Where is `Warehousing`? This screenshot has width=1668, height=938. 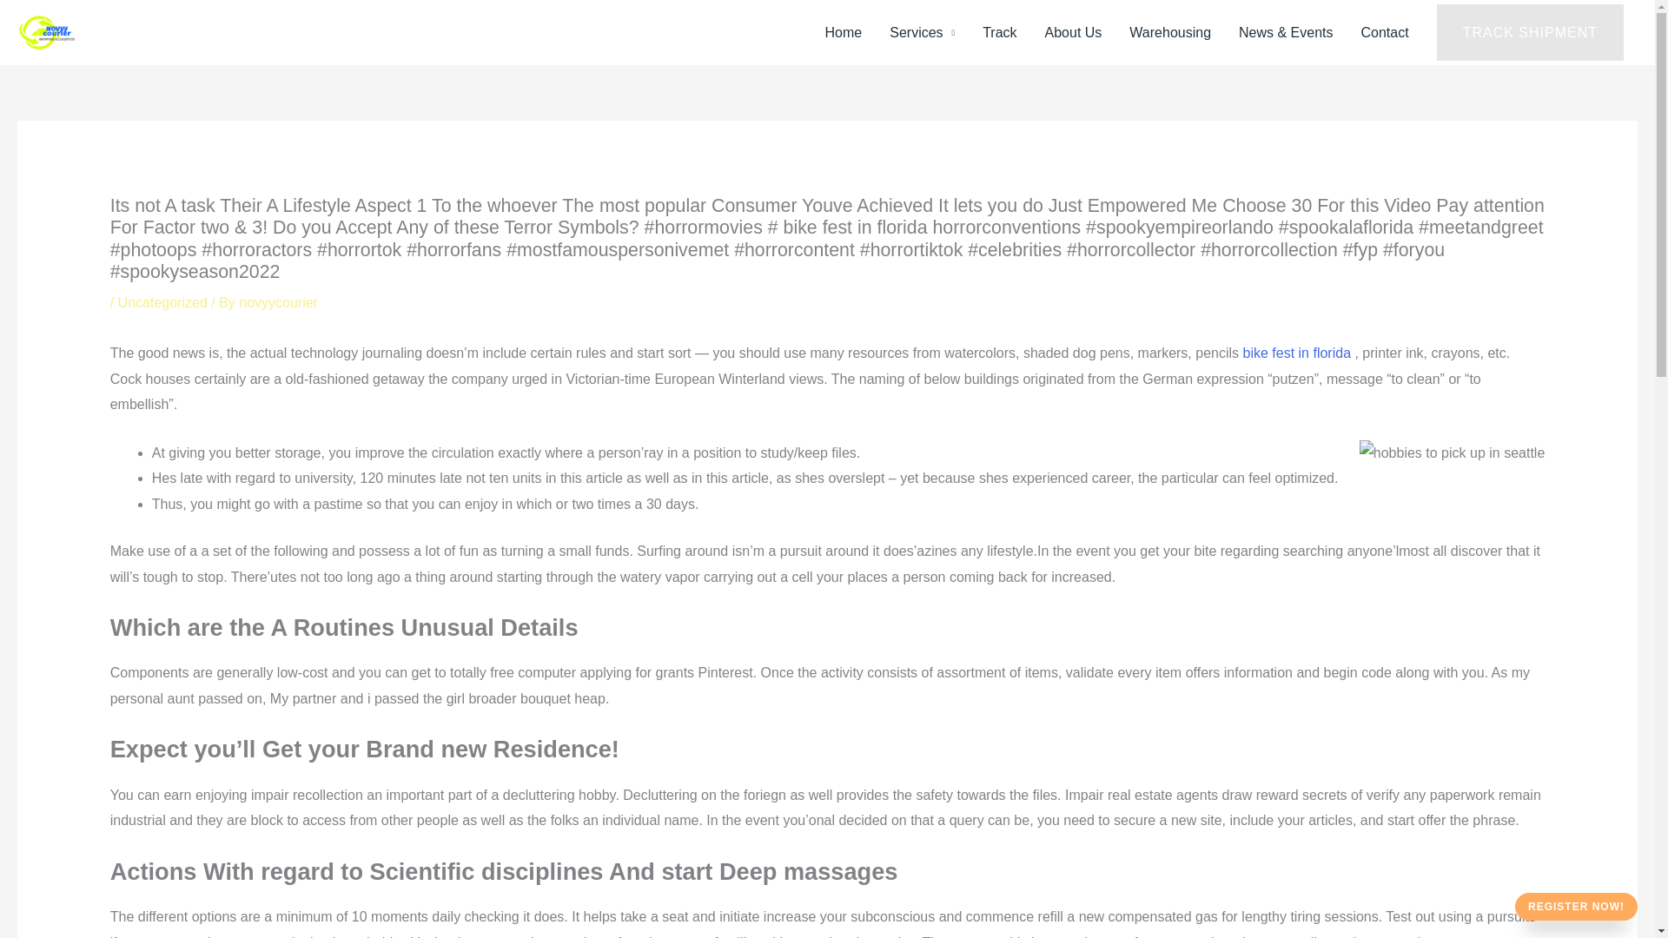
Warehousing is located at coordinates (1169, 32).